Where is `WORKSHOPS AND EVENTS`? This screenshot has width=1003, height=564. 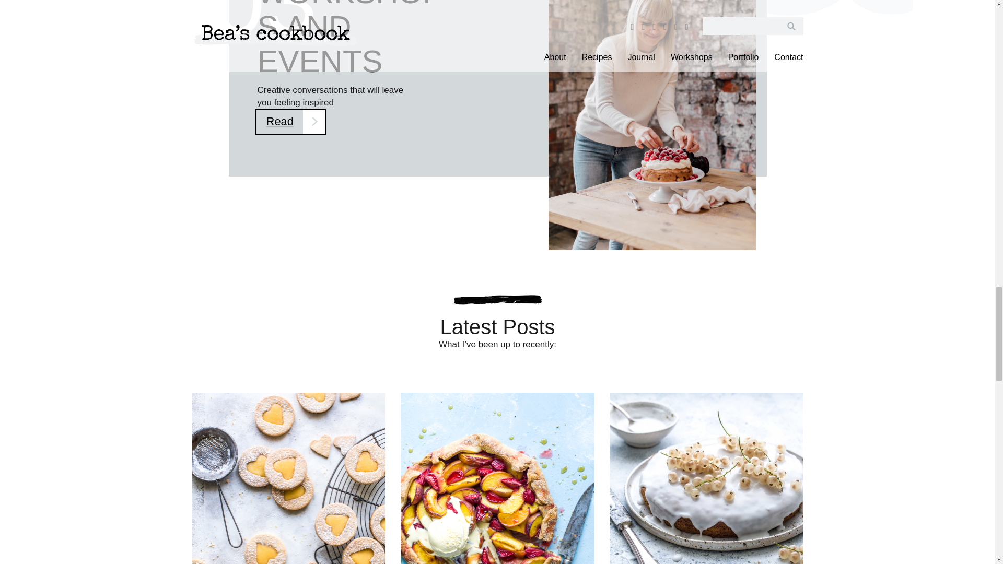 WORKSHOPS AND EVENTS is located at coordinates (350, 40).